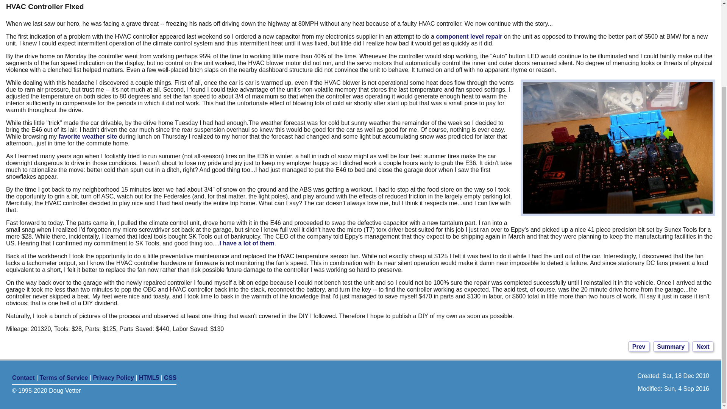 This screenshot has width=727, height=409. What do you see at coordinates (638, 346) in the screenshot?
I see `Prev` at bounding box center [638, 346].